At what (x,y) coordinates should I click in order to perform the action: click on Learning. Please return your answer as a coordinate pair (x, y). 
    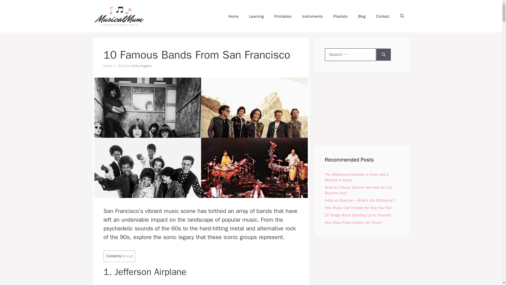
    Looking at the image, I should click on (256, 16).